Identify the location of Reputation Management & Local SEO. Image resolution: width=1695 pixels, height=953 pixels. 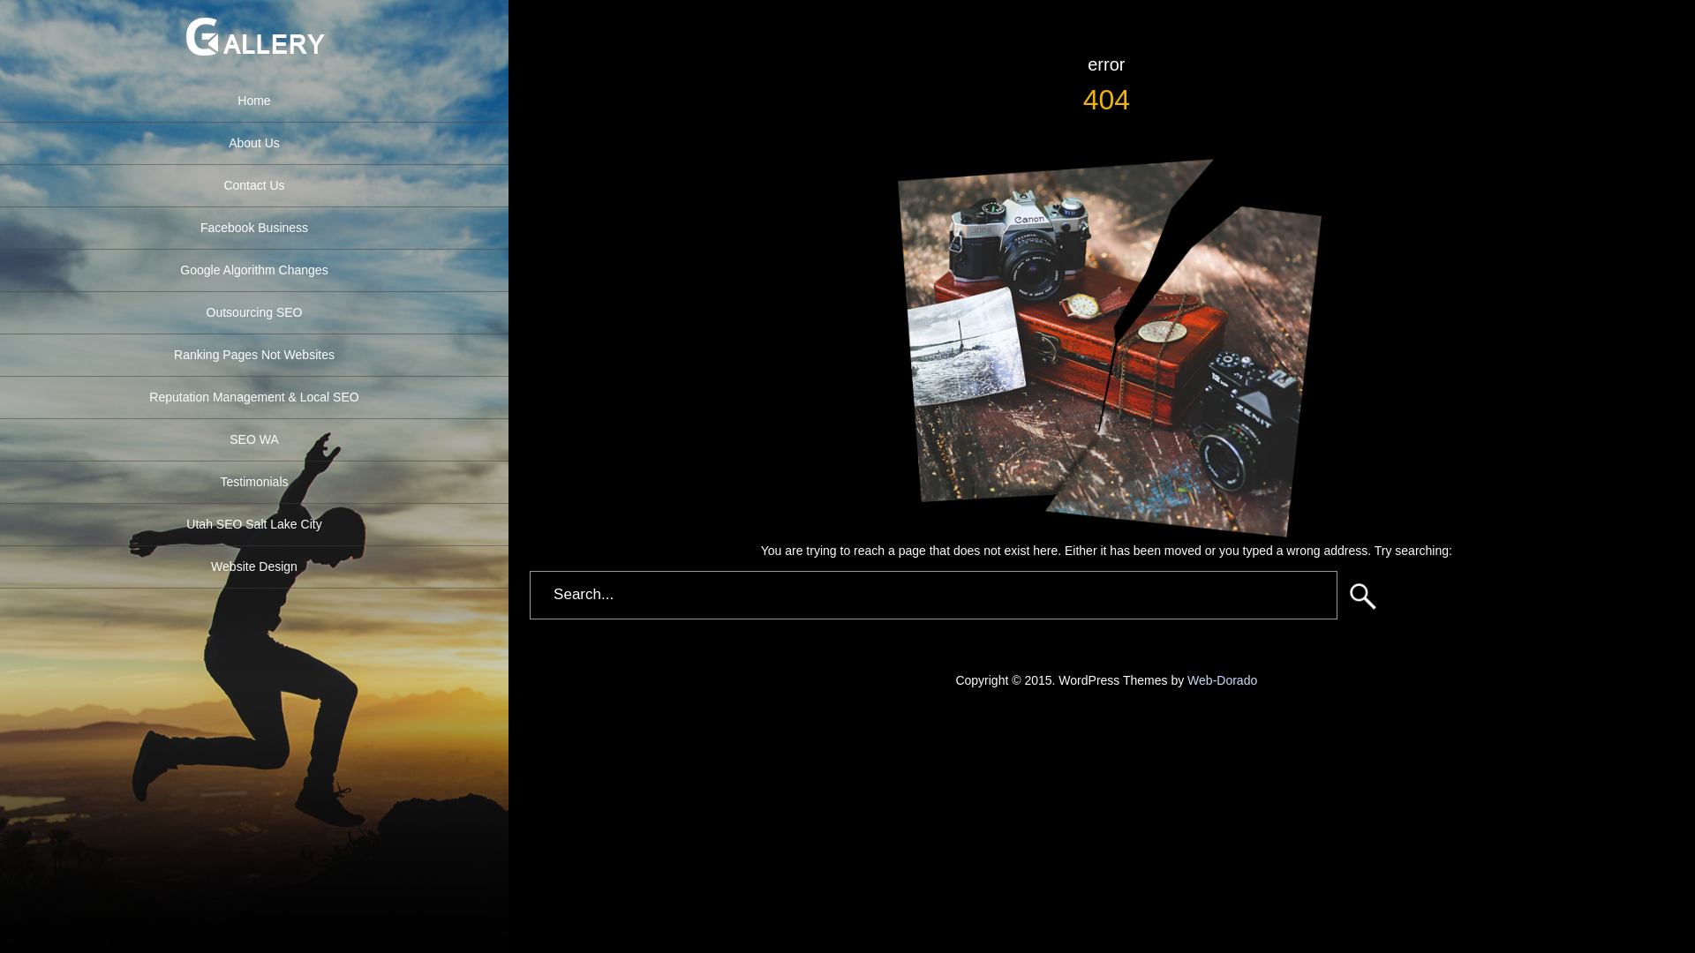
(254, 398).